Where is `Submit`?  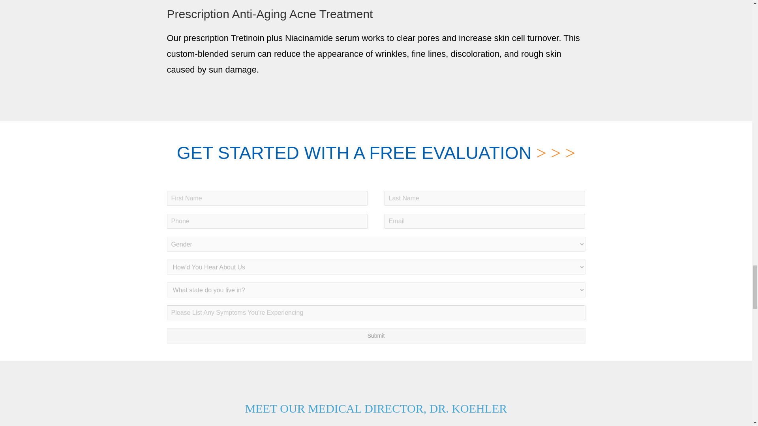
Submit is located at coordinates (376, 335).